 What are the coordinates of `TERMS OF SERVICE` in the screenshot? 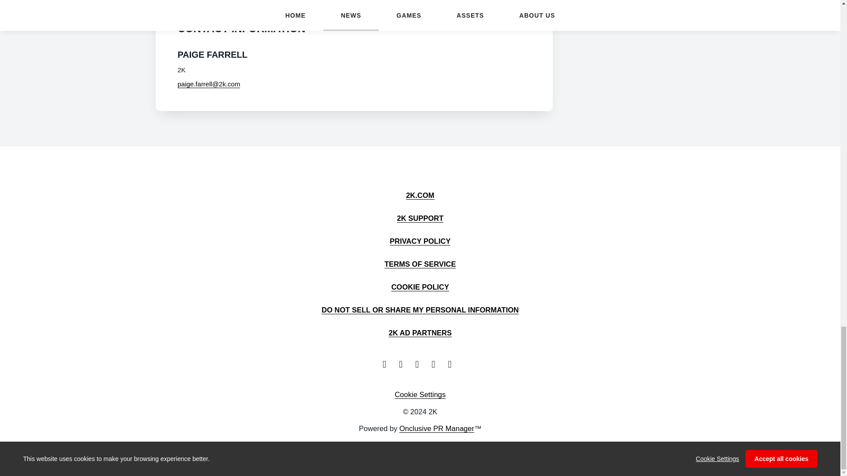 It's located at (420, 264).